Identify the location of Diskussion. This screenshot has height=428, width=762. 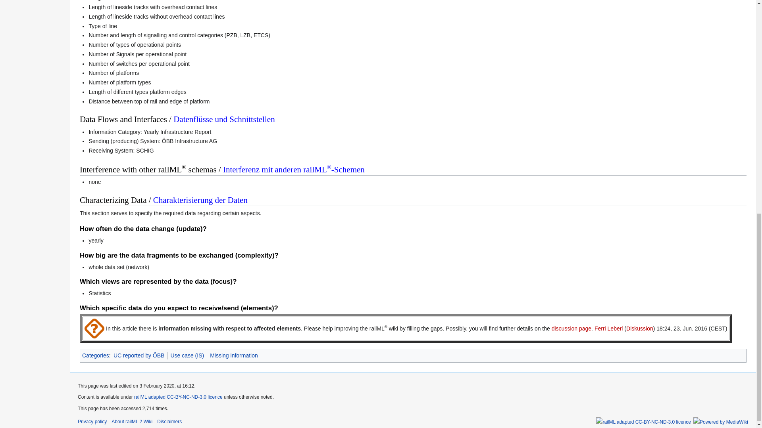
(640, 328).